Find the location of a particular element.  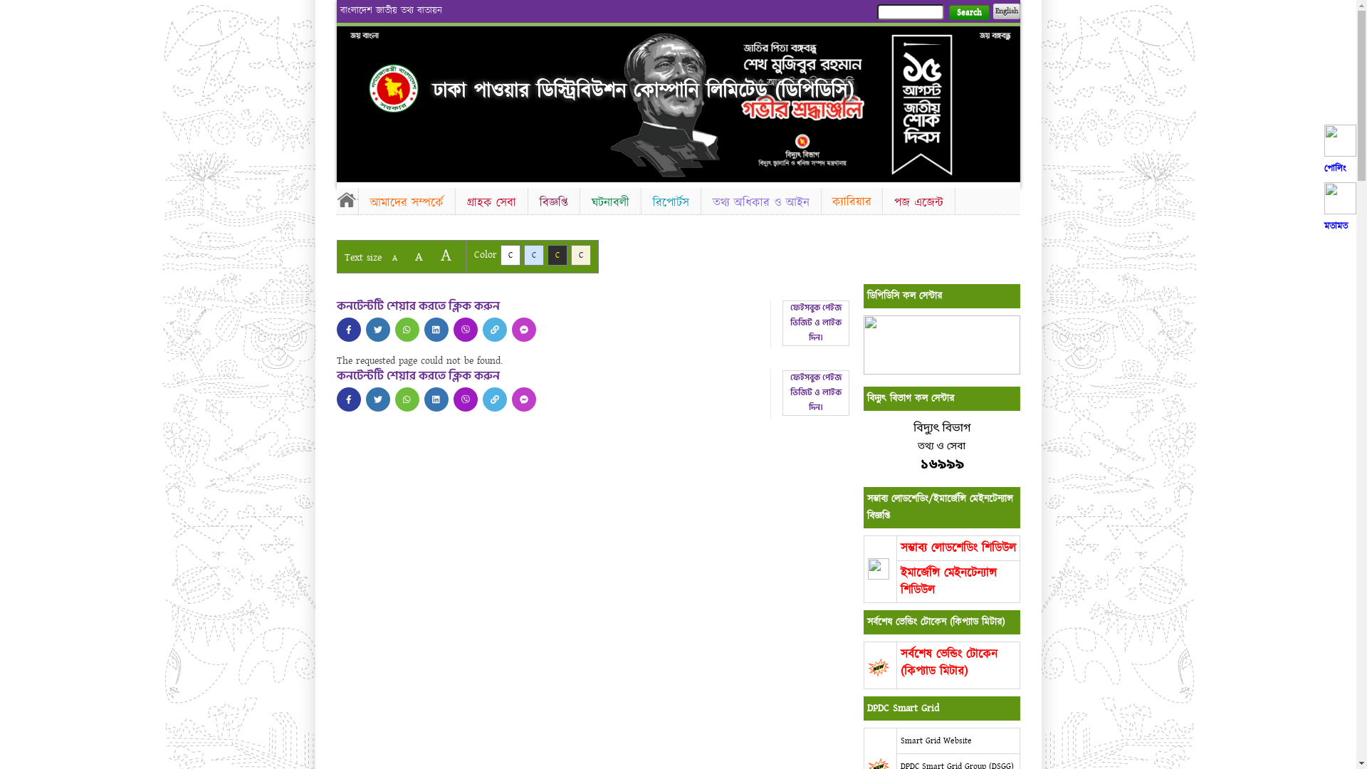

A is located at coordinates (394, 258).